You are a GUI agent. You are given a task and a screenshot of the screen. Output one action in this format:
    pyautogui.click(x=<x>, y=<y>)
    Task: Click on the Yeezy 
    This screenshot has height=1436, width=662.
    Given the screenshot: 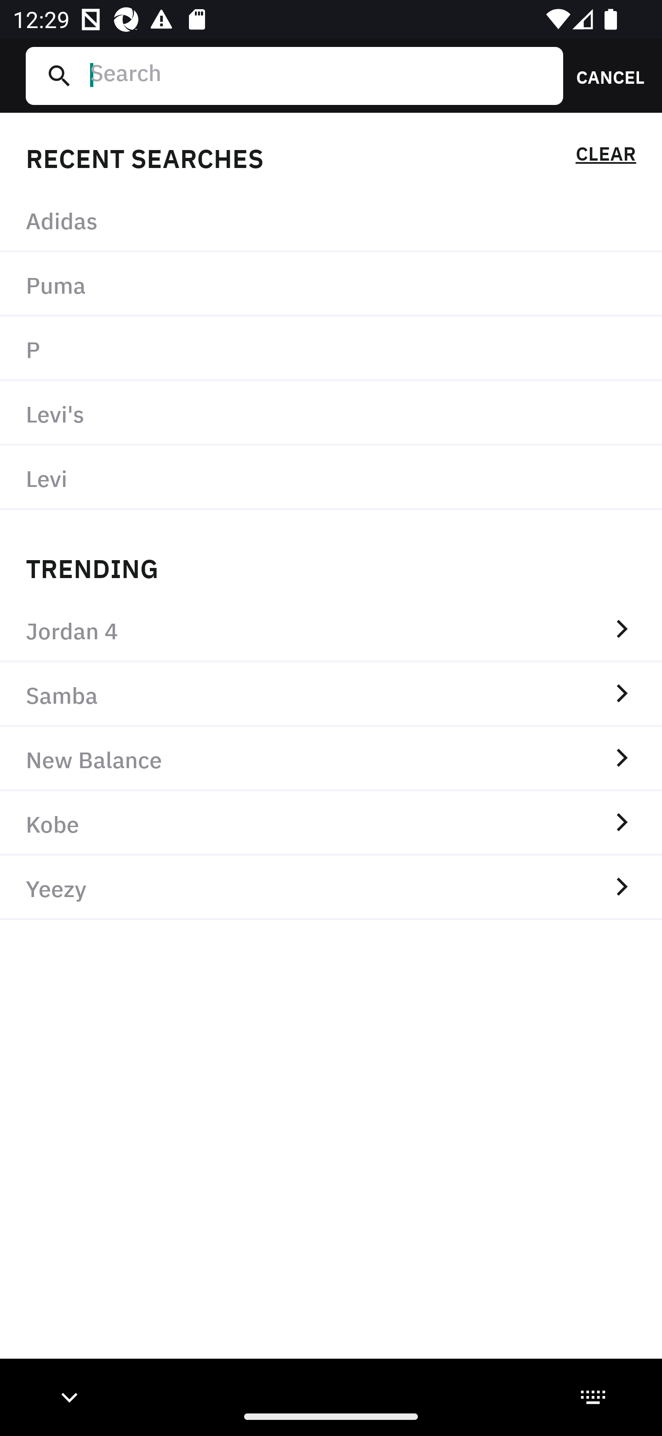 What is the action you would take?
    pyautogui.click(x=331, y=888)
    